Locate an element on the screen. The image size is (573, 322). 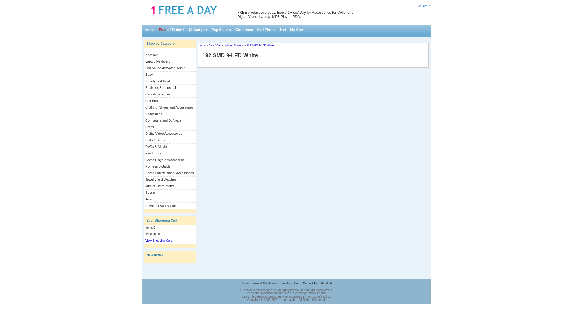
My Cart is located at coordinates (297, 30).